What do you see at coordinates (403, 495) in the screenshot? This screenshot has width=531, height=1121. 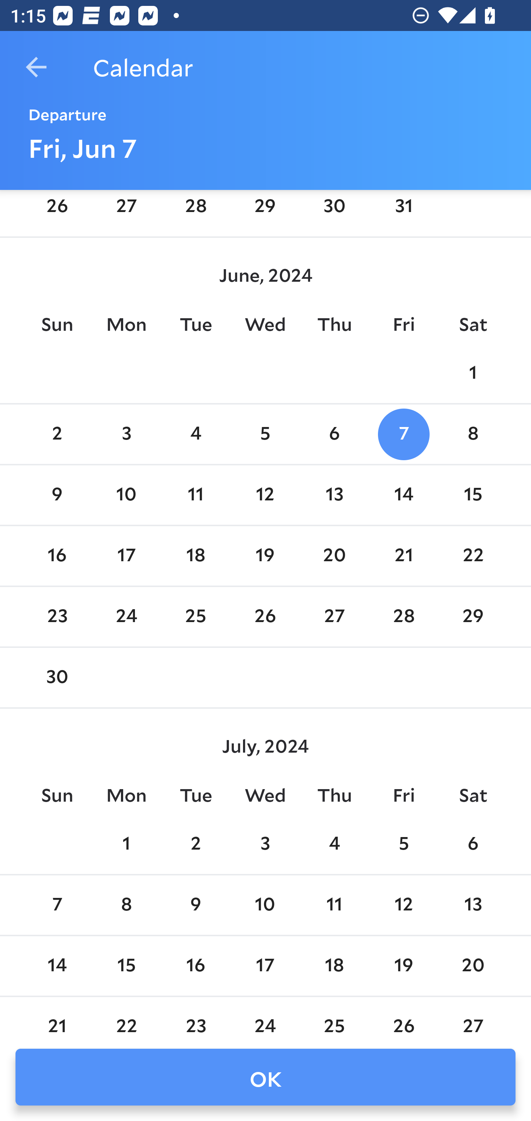 I see `14` at bounding box center [403, 495].